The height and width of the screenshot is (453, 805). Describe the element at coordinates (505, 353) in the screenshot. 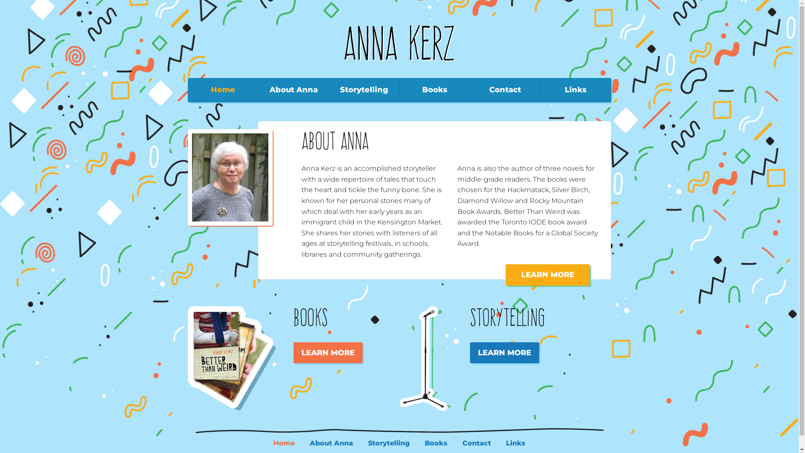

I see `LEARN MORE` at that location.